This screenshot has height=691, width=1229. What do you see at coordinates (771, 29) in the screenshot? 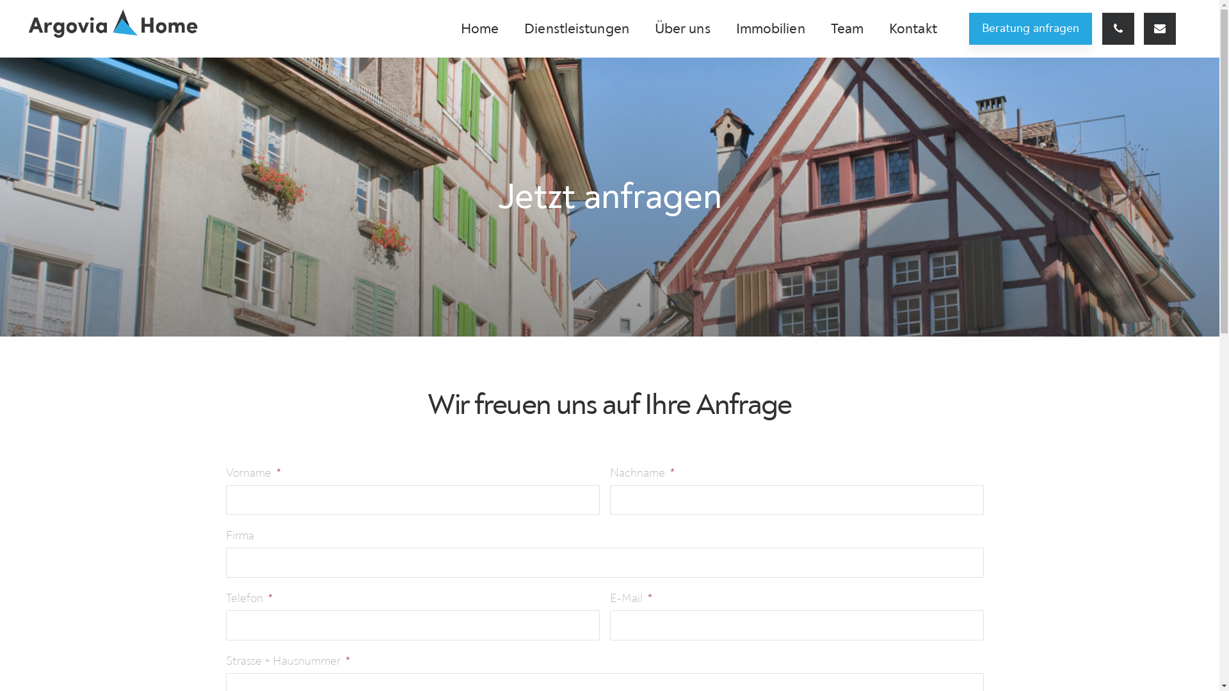
I see `Immobilien` at bounding box center [771, 29].